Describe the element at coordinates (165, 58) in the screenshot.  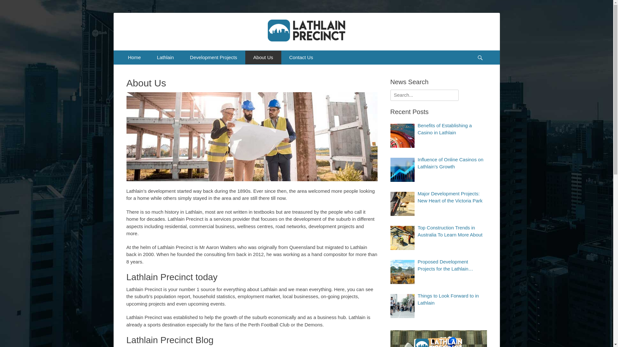
I see `Lathlain` at that location.